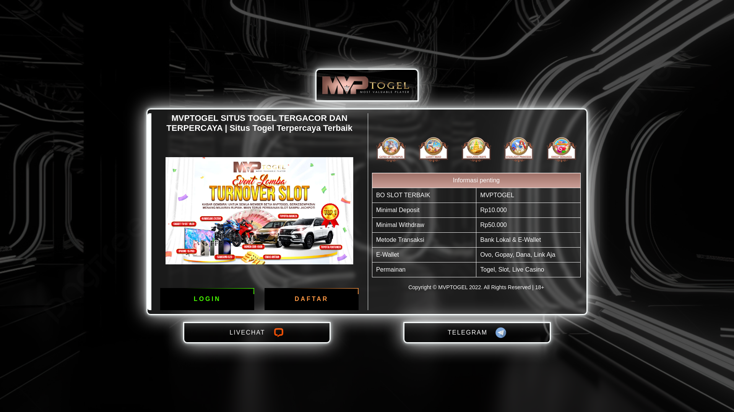 The height and width of the screenshot is (412, 734). I want to click on LOGIN, so click(207, 299).